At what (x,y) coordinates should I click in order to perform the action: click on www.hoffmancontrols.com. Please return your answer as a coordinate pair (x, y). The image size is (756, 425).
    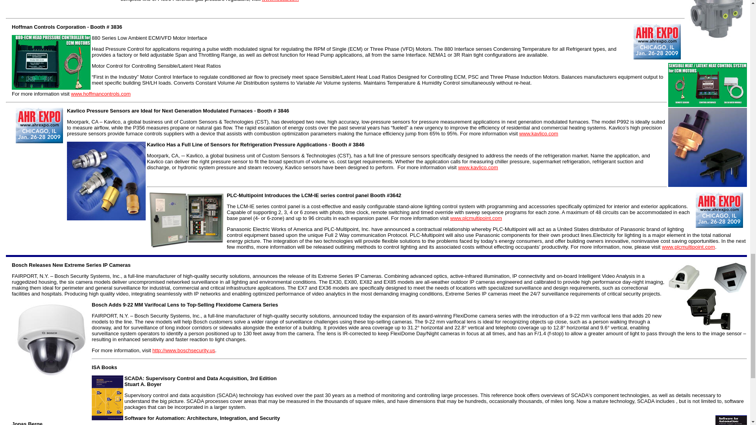
    Looking at the image, I should click on (101, 94).